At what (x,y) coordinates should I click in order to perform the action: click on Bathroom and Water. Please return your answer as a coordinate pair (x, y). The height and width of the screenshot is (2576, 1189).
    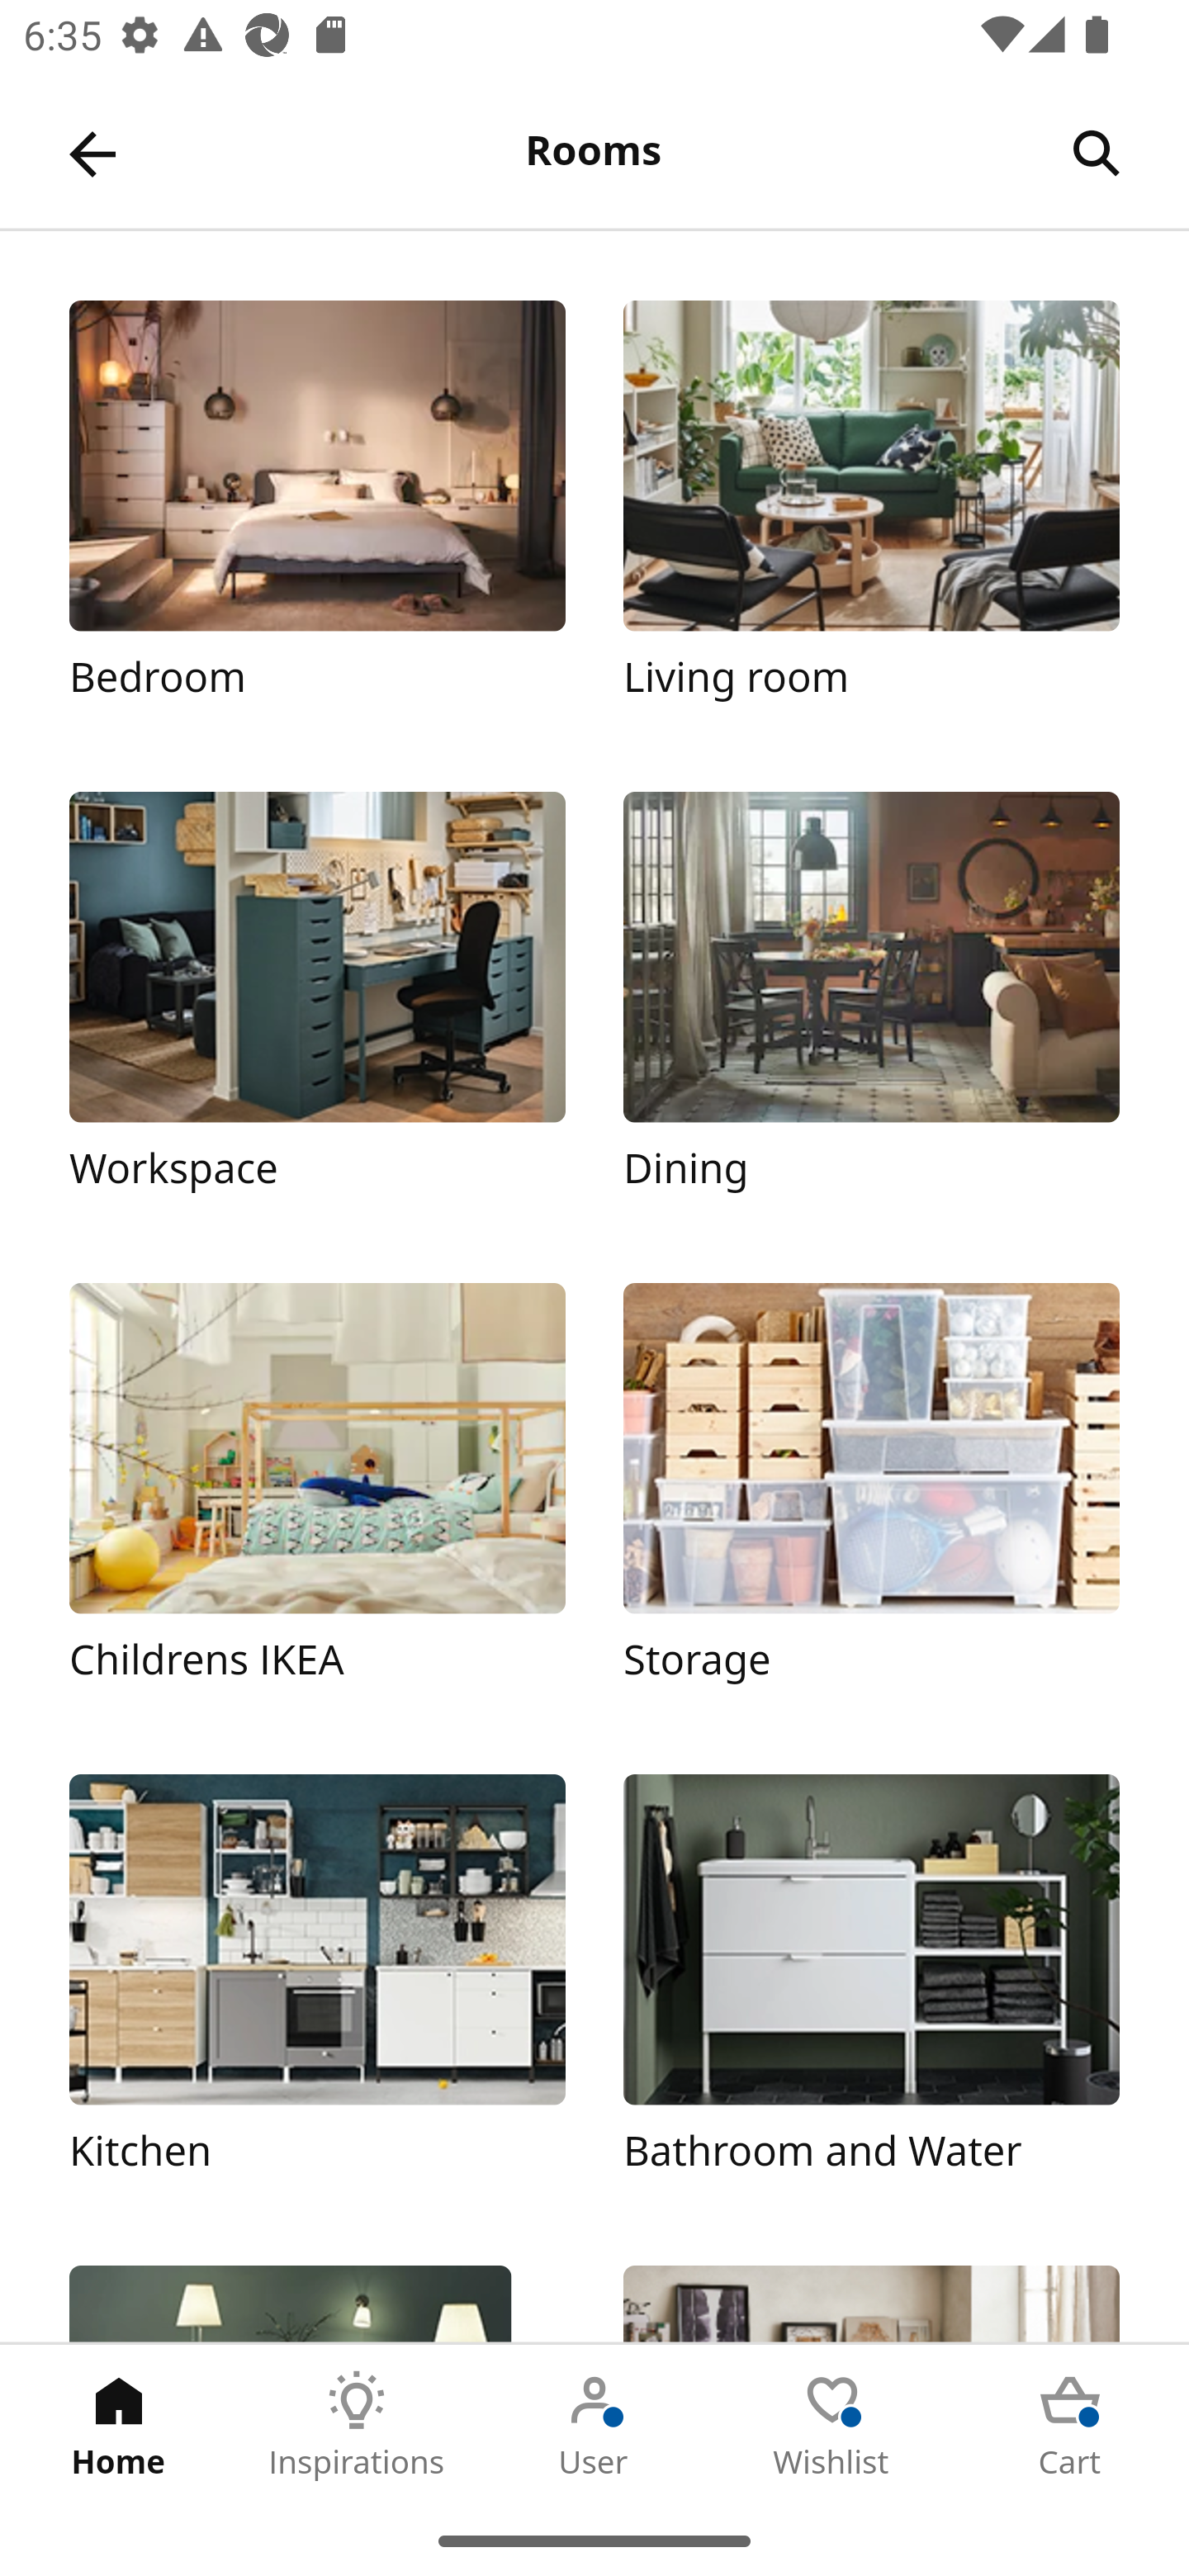
    Looking at the image, I should click on (871, 1991).